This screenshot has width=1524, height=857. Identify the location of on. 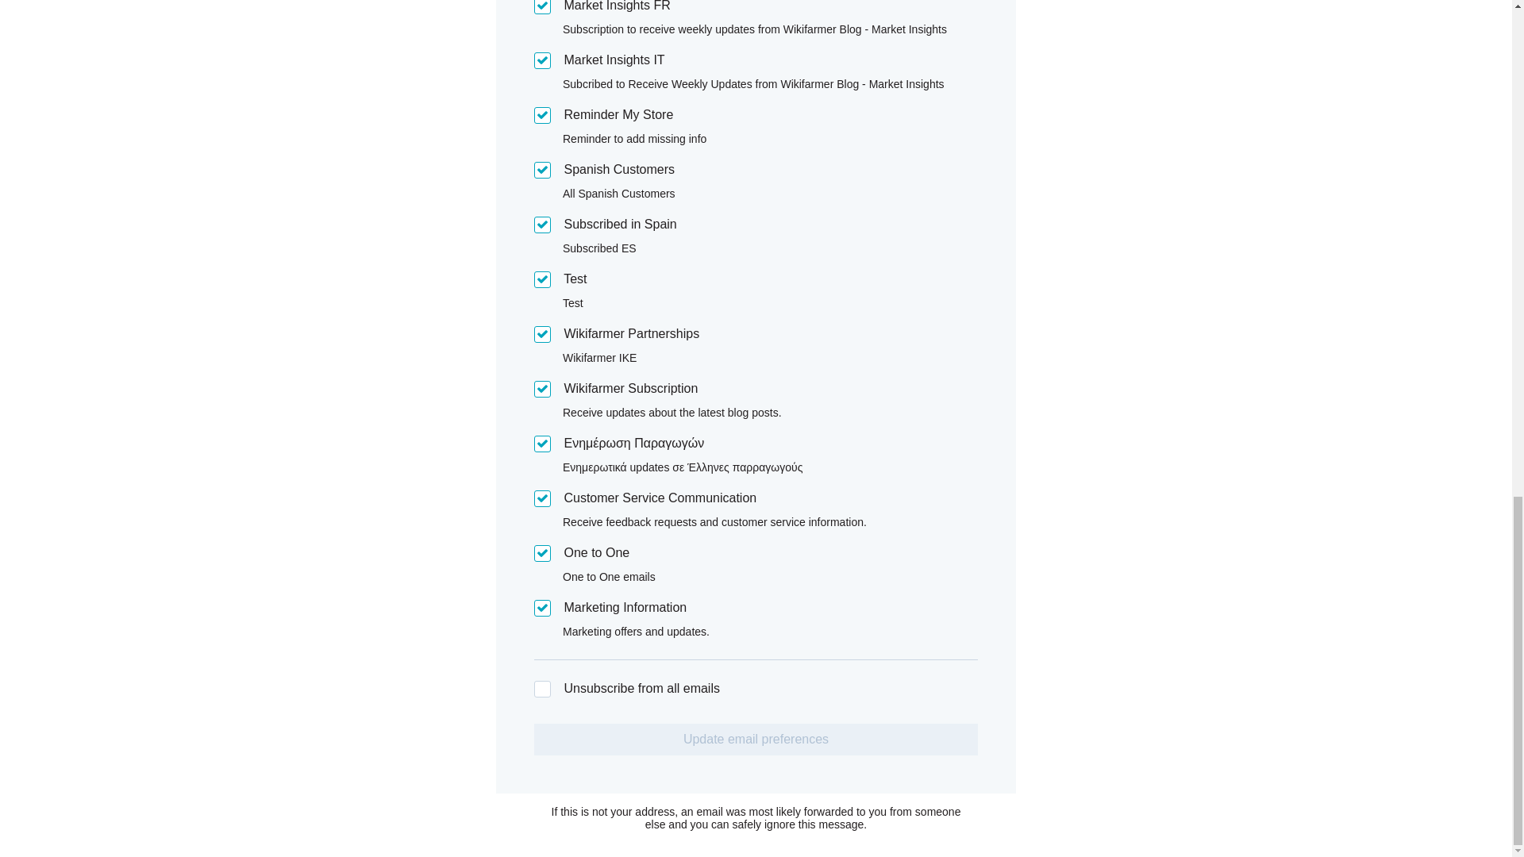
(542, 115).